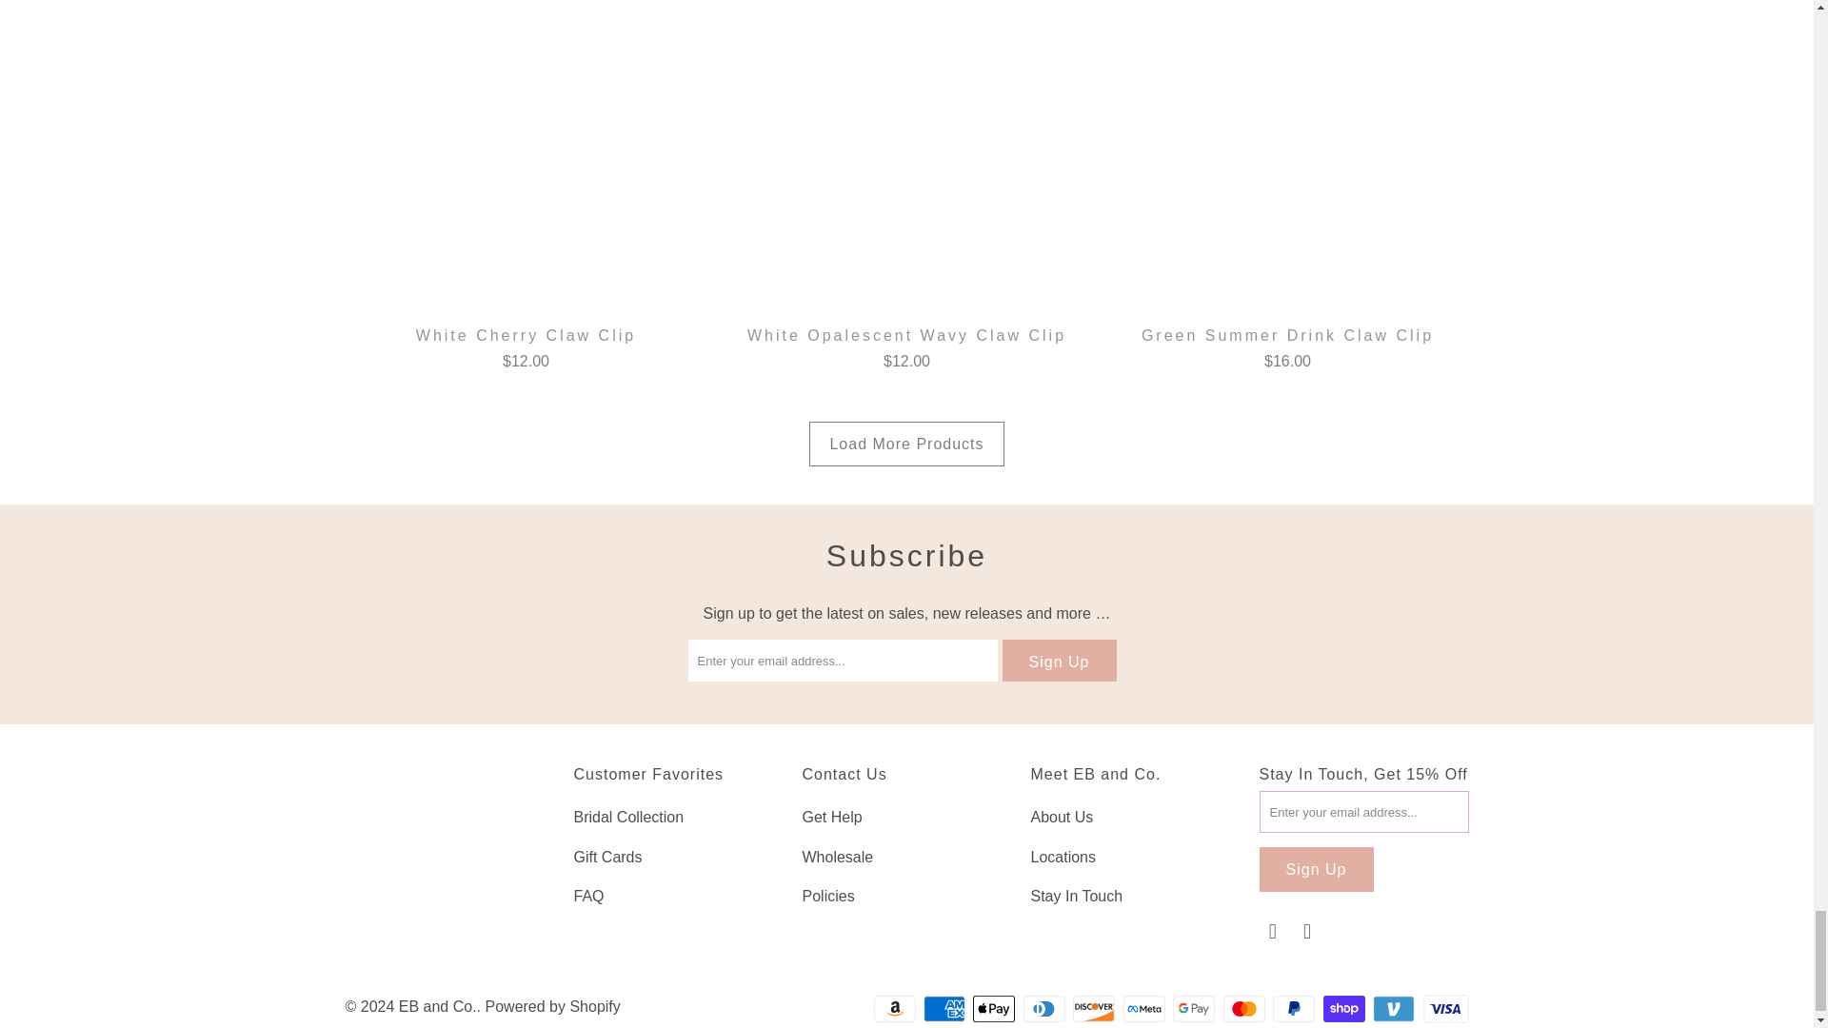  Describe the element at coordinates (1395, 1009) in the screenshot. I see `Venmo` at that location.